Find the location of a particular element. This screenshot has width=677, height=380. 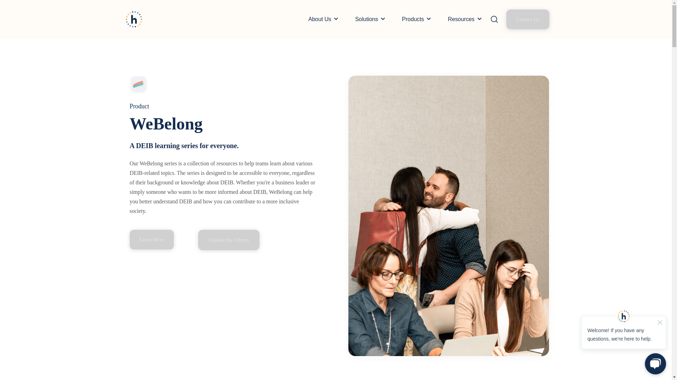

Resources is located at coordinates (461, 19).